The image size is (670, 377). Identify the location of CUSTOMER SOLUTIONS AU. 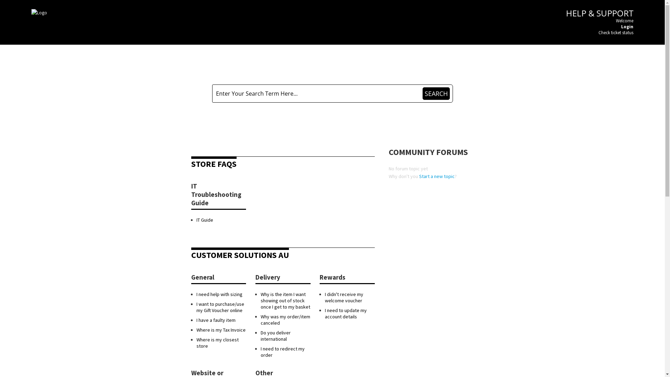
(240, 255).